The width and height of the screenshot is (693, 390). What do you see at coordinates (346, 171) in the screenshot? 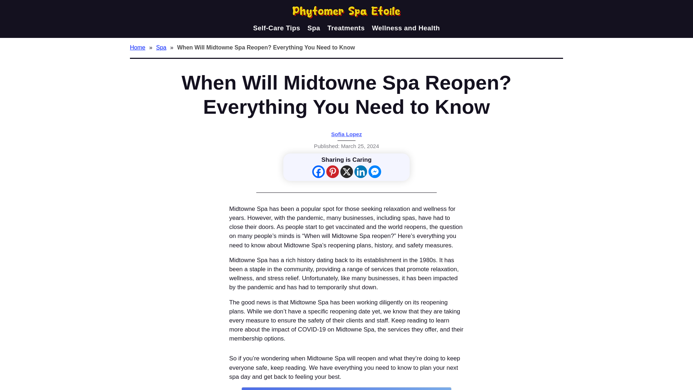
I see `X` at bounding box center [346, 171].